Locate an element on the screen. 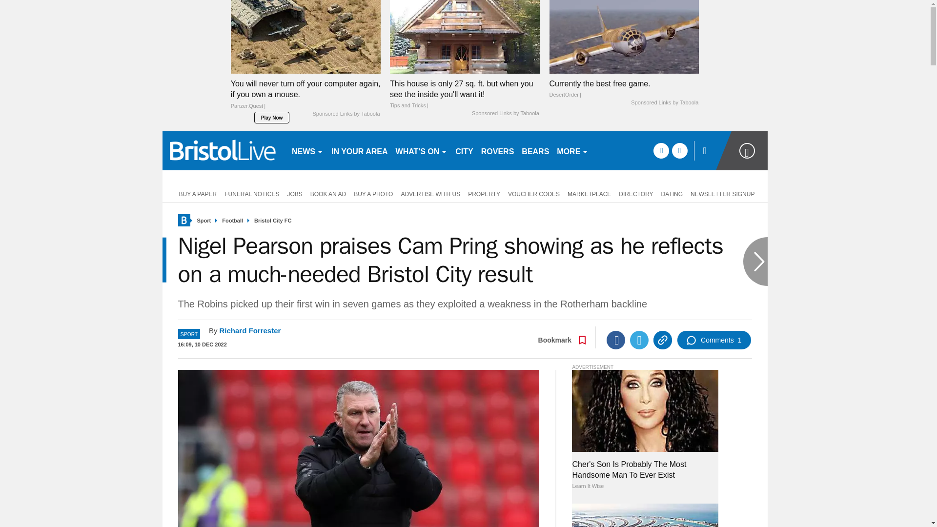 The image size is (937, 527). WHAT'S ON is located at coordinates (422, 150).